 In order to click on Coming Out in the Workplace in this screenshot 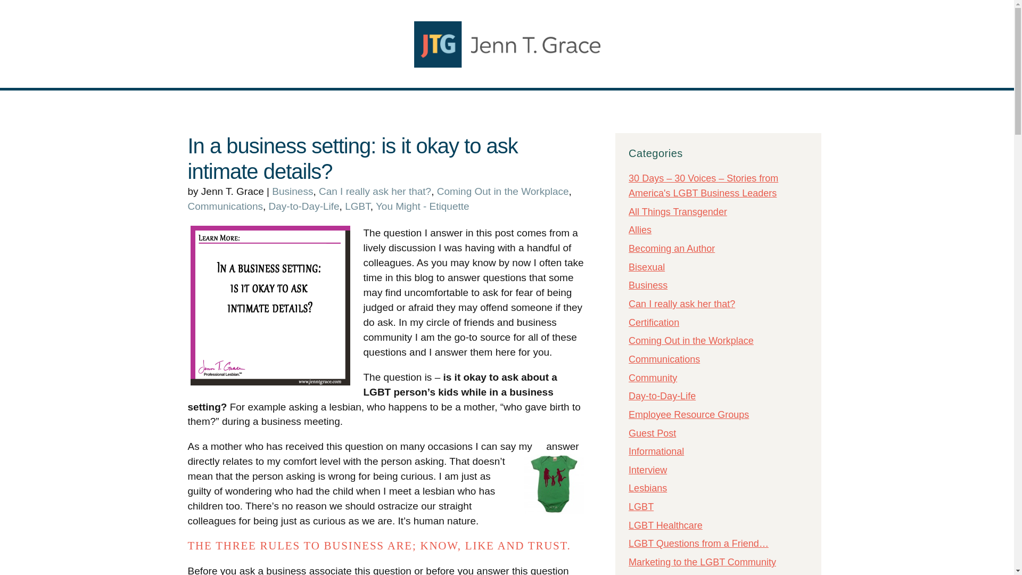, I will do `click(503, 191)`.